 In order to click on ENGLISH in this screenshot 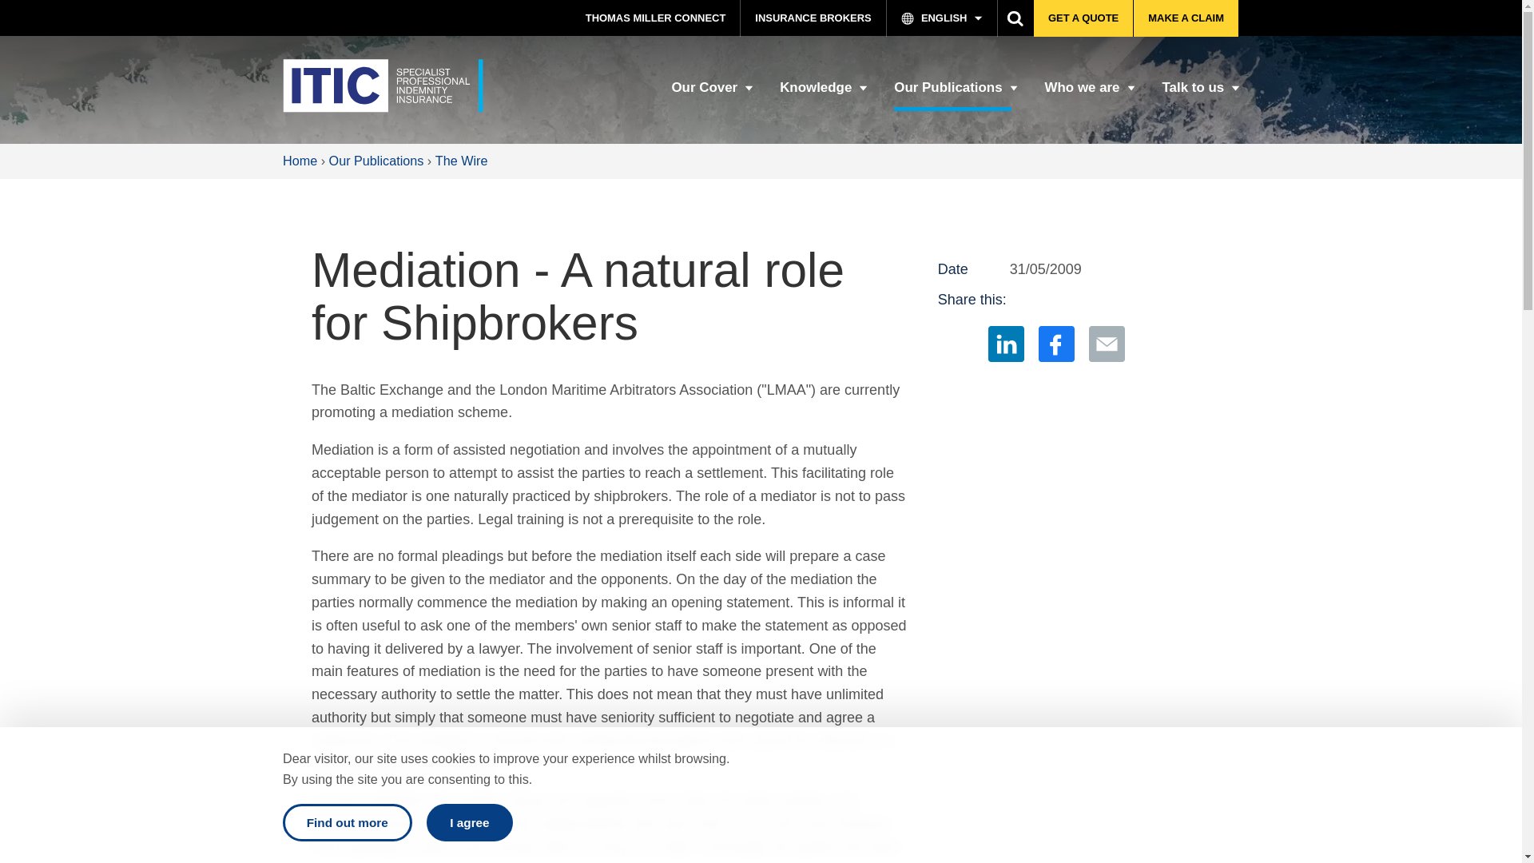, I will do `click(942, 18)`.